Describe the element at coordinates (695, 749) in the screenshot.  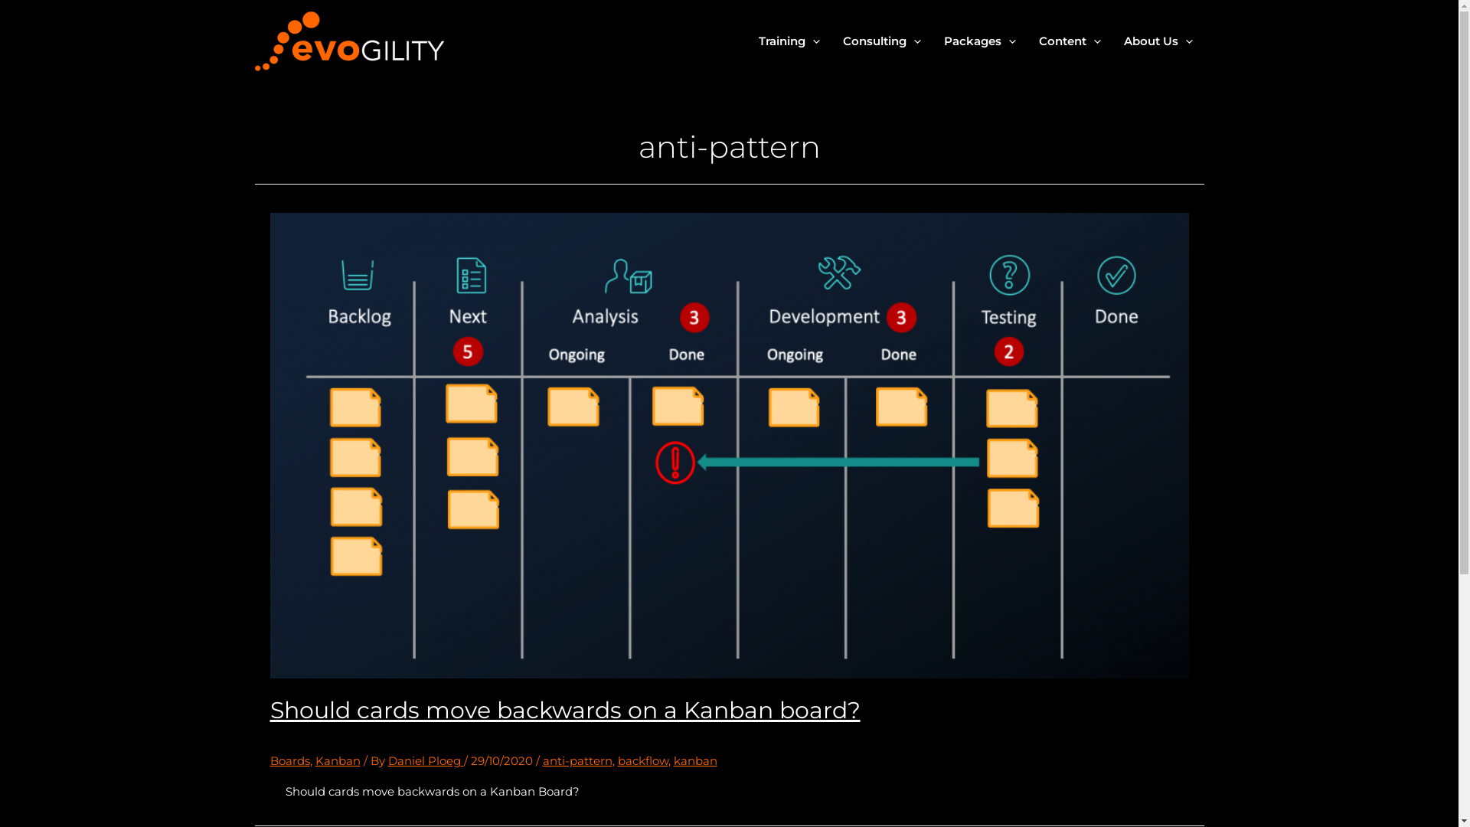
I see `kanban` at that location.